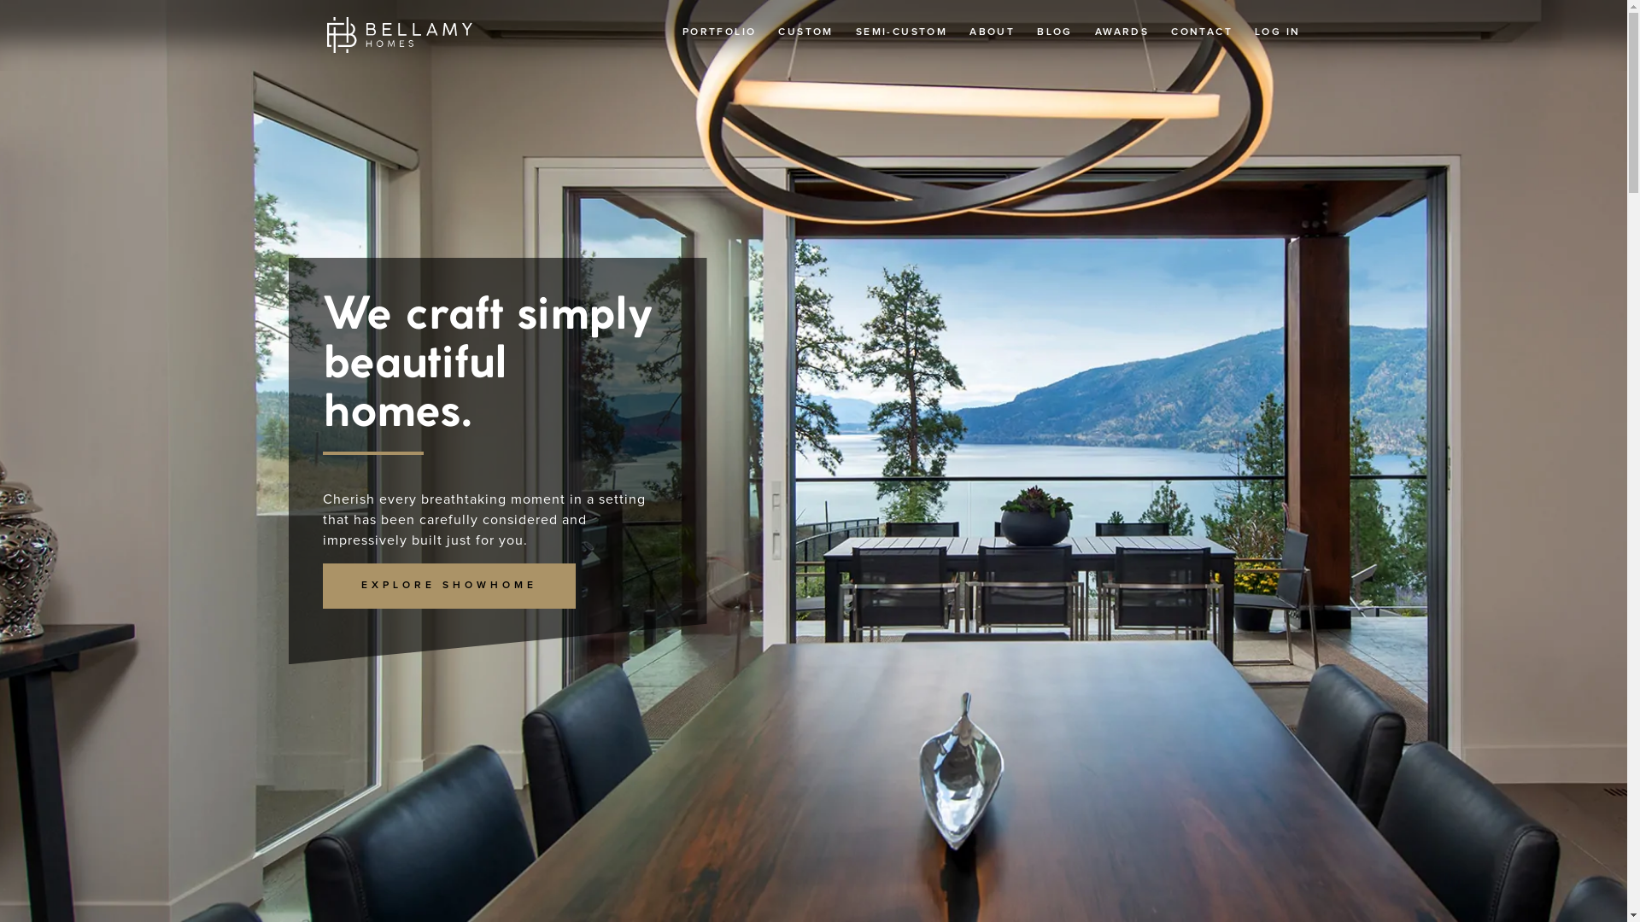  What do you see at coordinates (993, 32) in the screenshot?
I see `ABOUT` at bounding box center [993, 32].